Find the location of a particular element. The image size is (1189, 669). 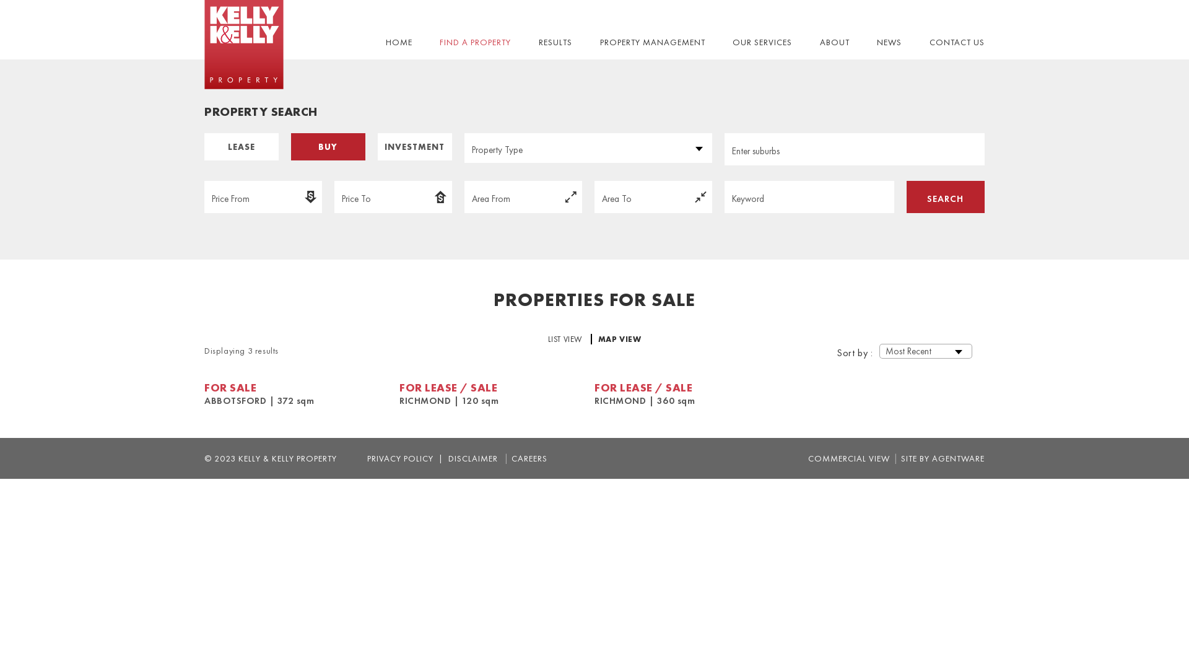

PRIVACY POLICY  | is located at coordinates (405, 458).